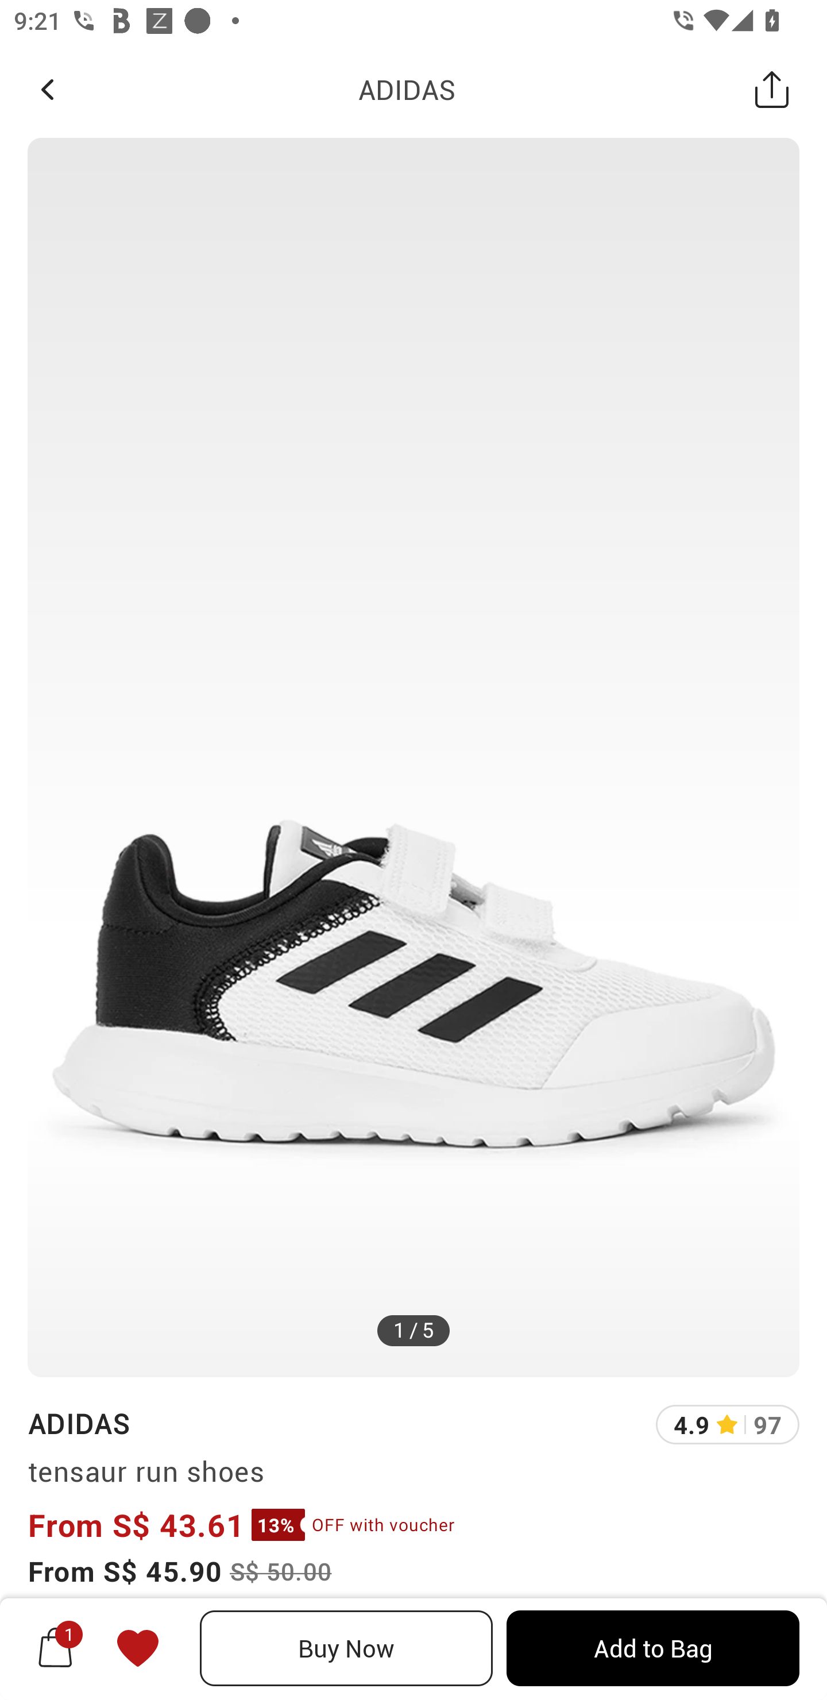  What do you see at coordinates (407, 89) in the screenshot?
I see `ADIDAS` at bounding box center [407, 89].